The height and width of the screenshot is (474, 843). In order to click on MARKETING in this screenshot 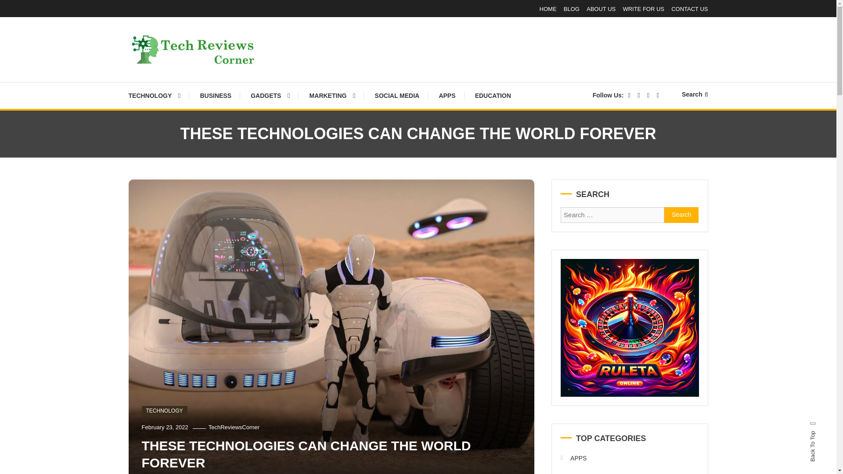, I will do `click(332, 96)`.